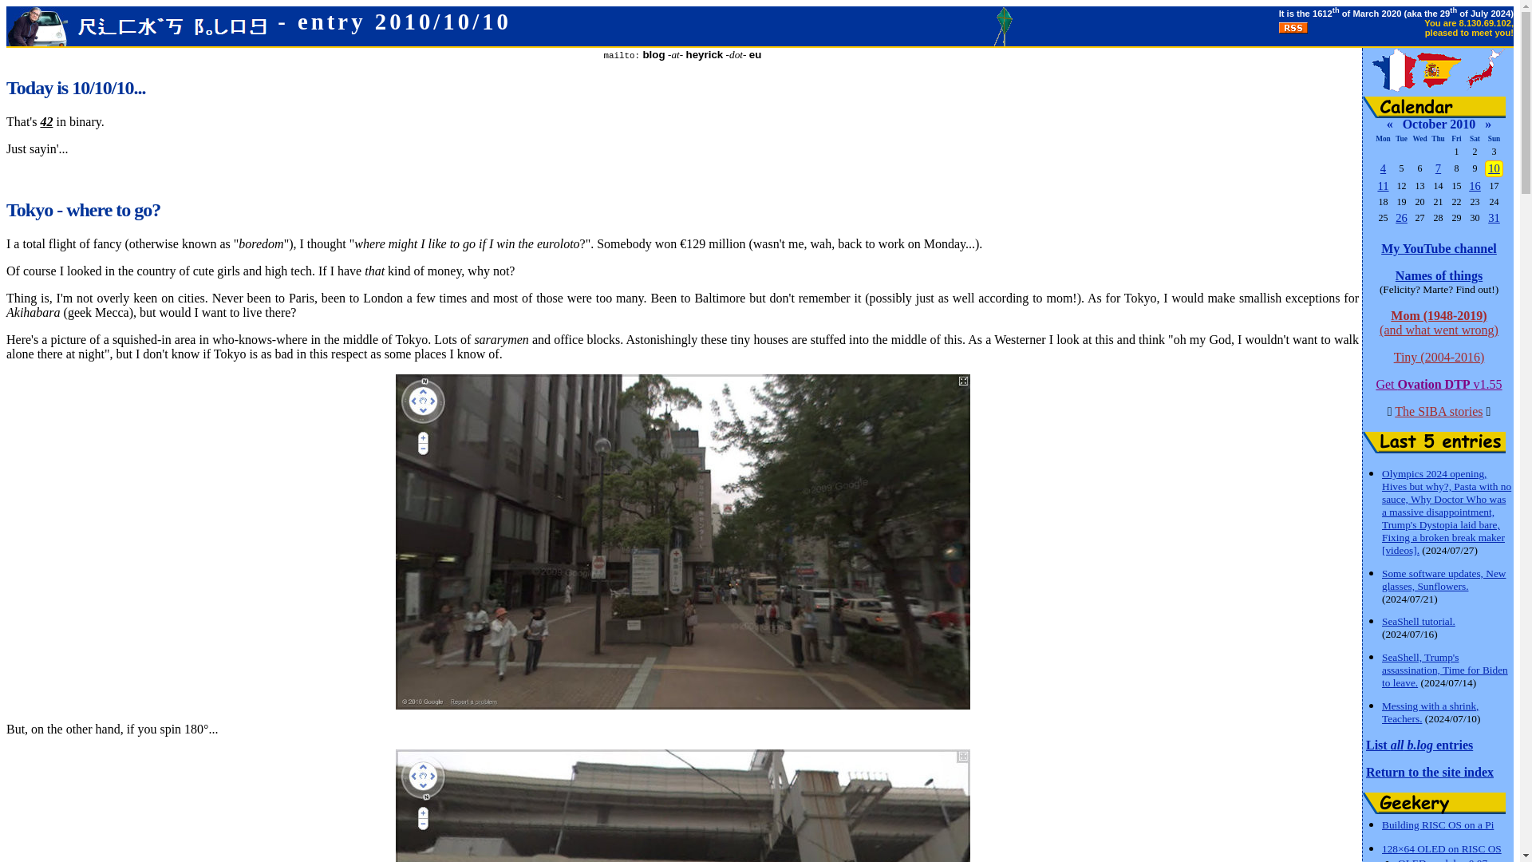 Image resolution: width=1532 pixels, height=862 pixels. What do you see at coordinates (1439, 275) in the screenshot?
I see `Names of things` at bounding box center [1439, 275].